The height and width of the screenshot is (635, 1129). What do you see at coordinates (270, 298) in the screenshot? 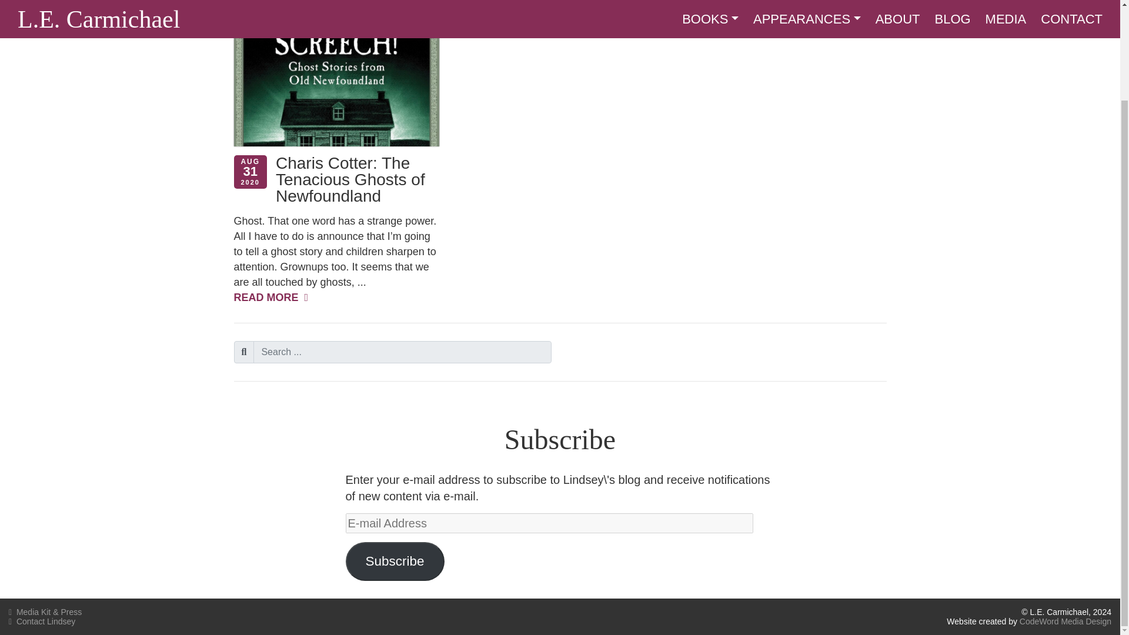
I see `READ MORE  ` at bounding box center [270, 298].